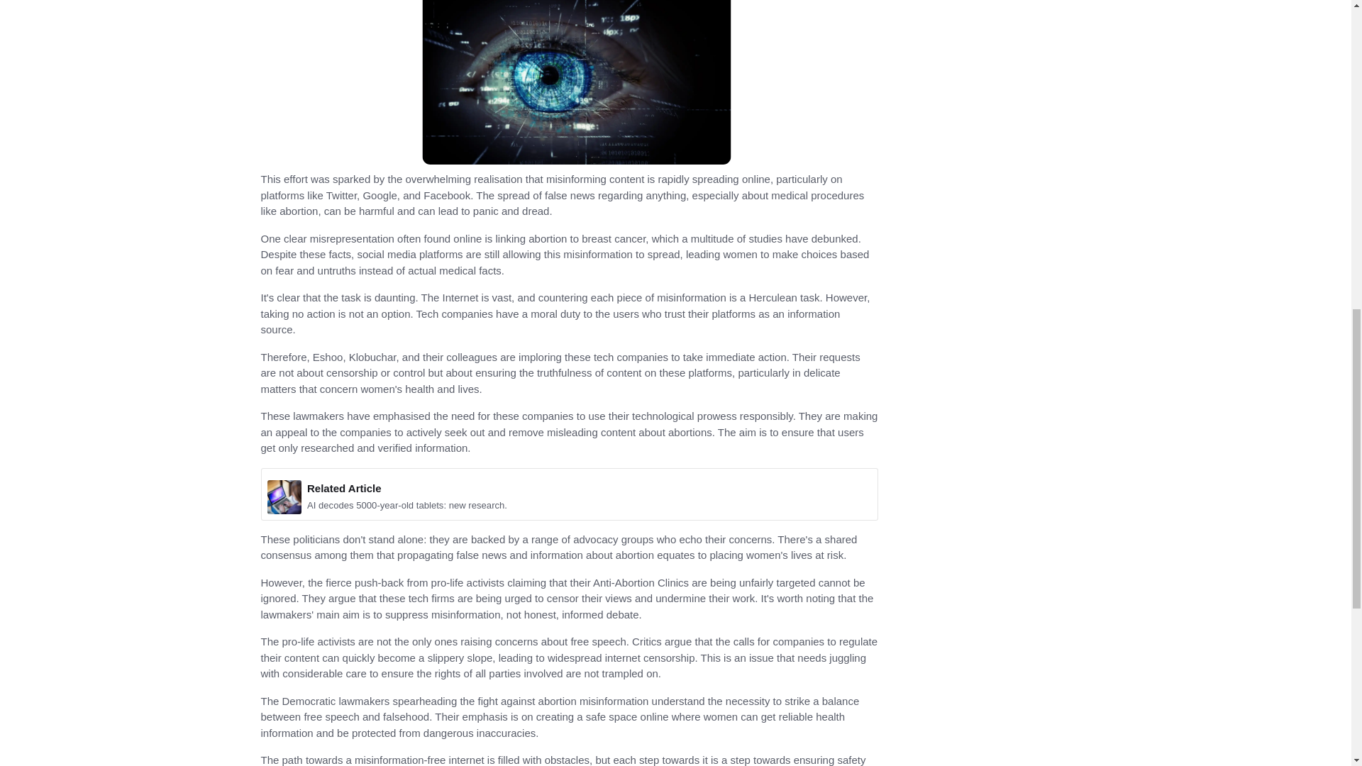  What do you see at coordinates (995, 60) in the screenshot?
I see `Advertisement` at bounding box center [995, 60].